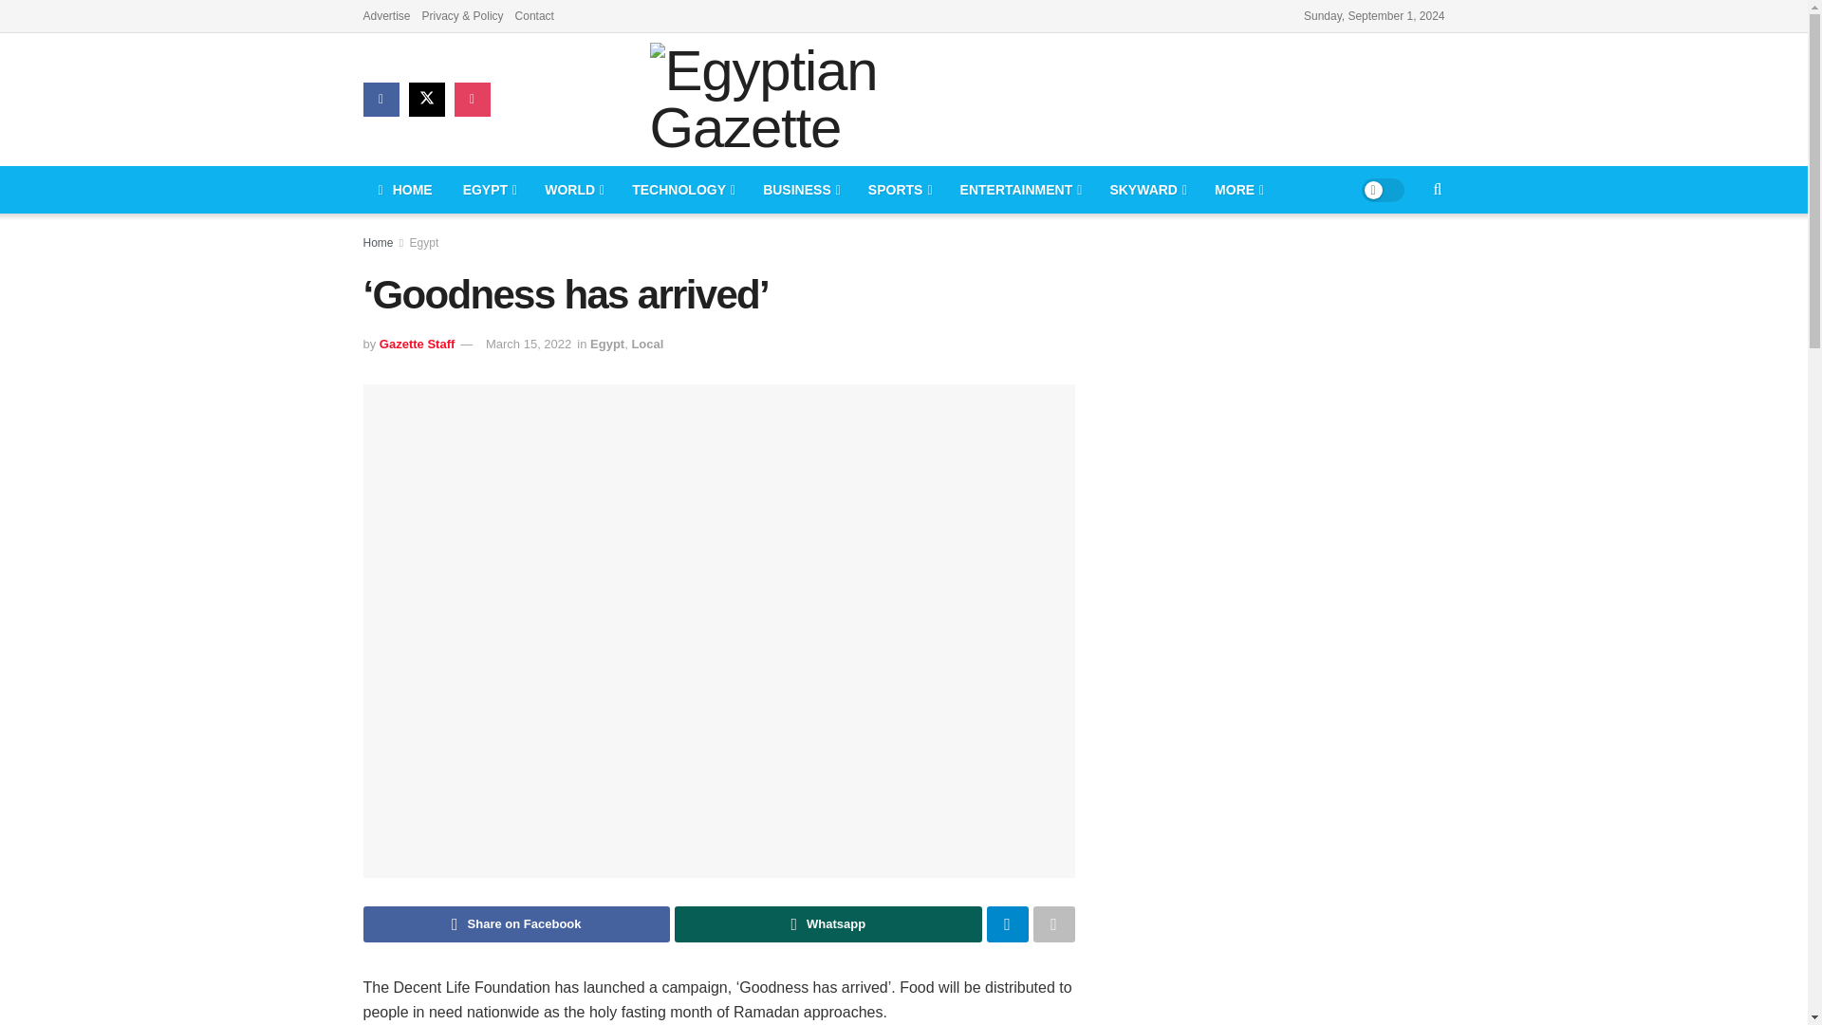  Describe the element at coordinates (799, 189) in the screenshot. I see `BUSINESS` at that location.